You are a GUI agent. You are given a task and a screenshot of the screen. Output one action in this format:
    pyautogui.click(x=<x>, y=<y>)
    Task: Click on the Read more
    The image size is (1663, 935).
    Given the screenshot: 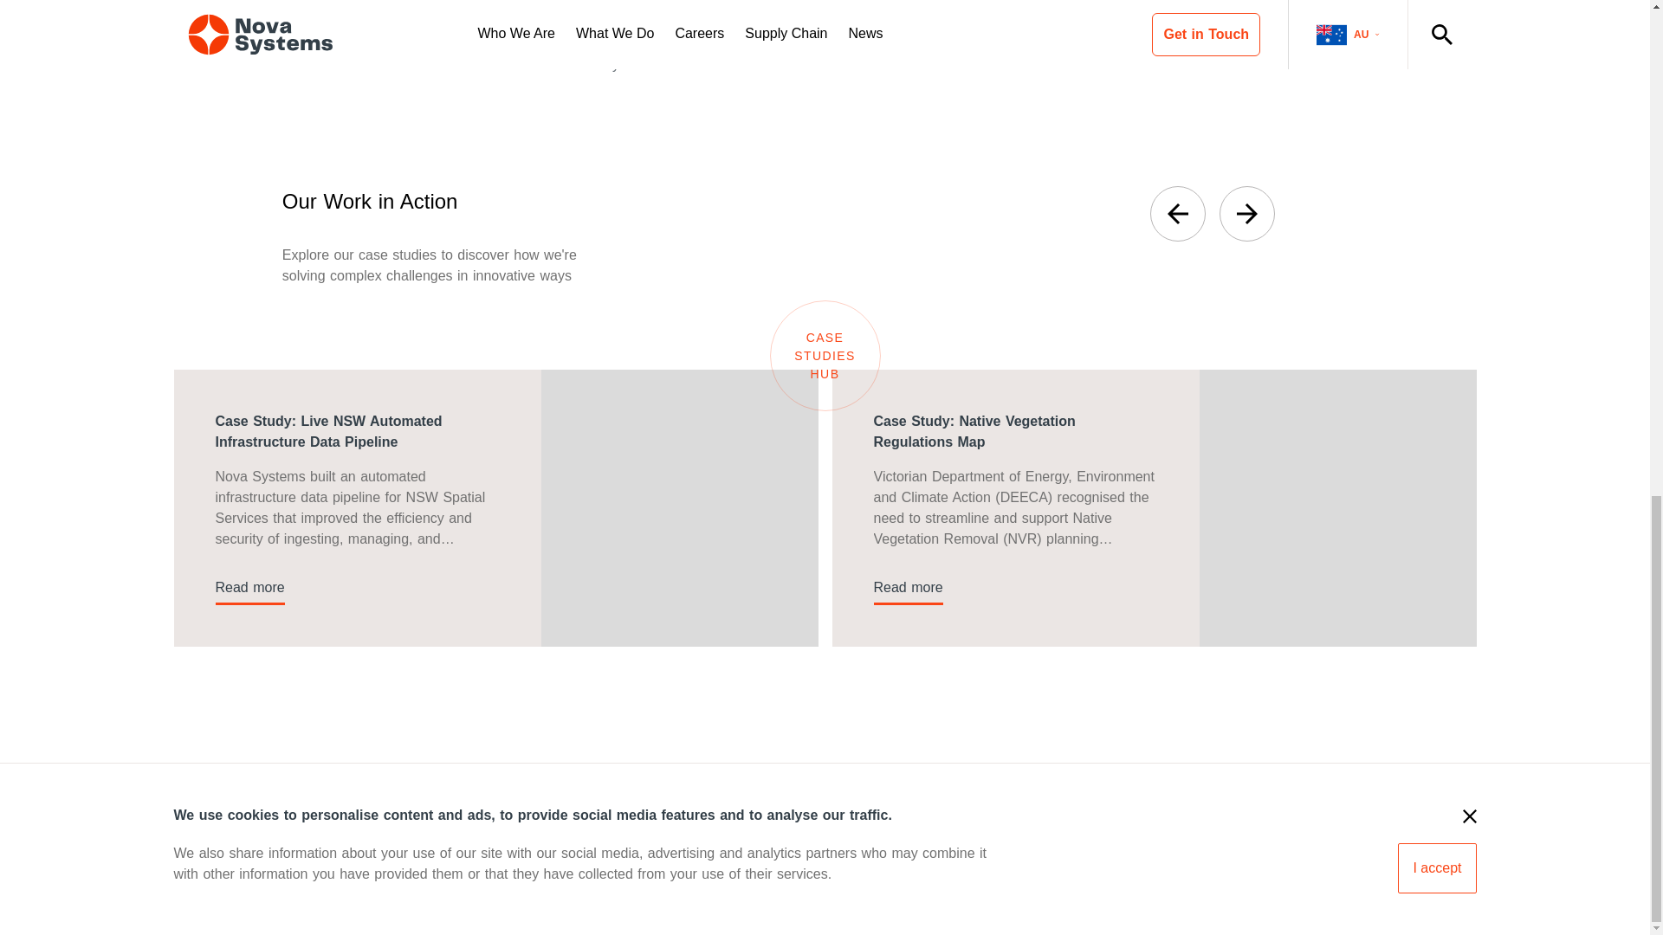 What is the action you would take?
    pyautogui.click(x=908, y=587)
    